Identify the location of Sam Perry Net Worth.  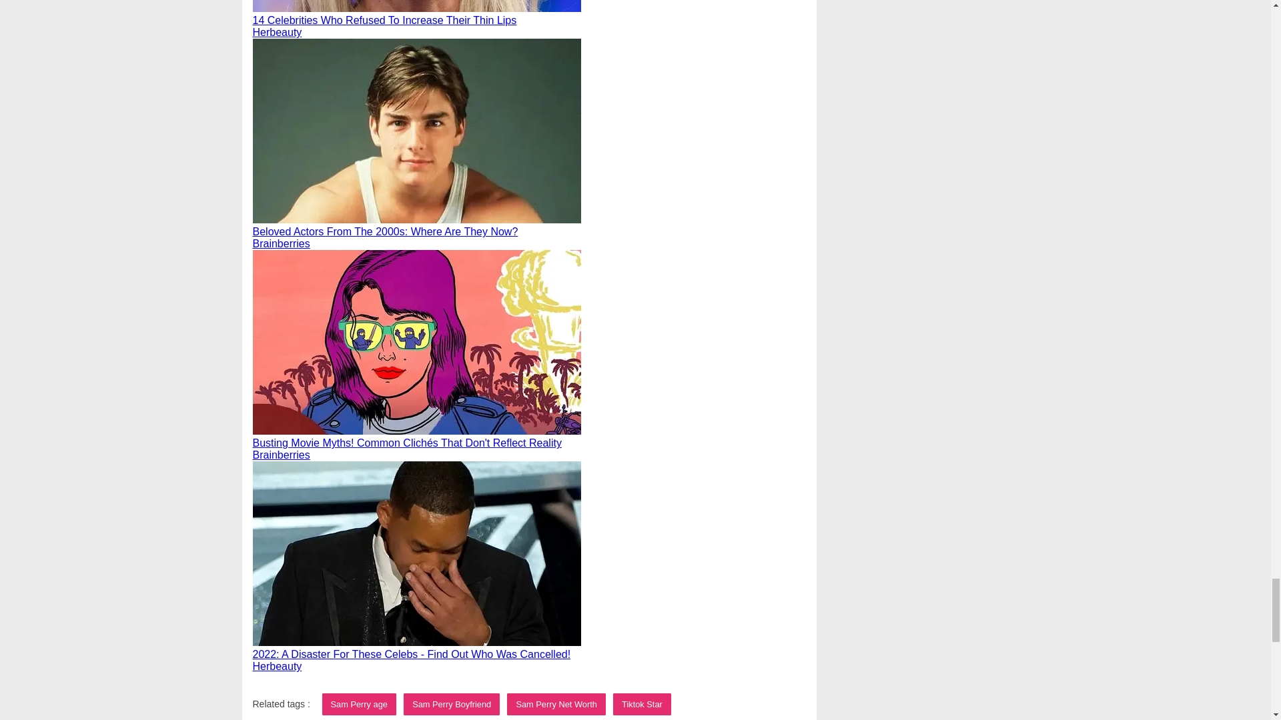
(556, 704).